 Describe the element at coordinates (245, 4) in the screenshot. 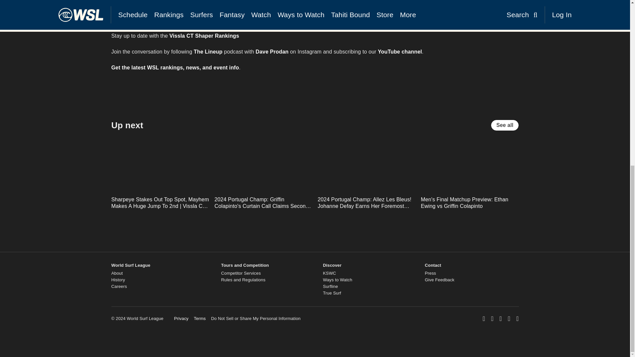

I see `MEO Rip Curl Pro Portugal Presented by Corona` at that location.